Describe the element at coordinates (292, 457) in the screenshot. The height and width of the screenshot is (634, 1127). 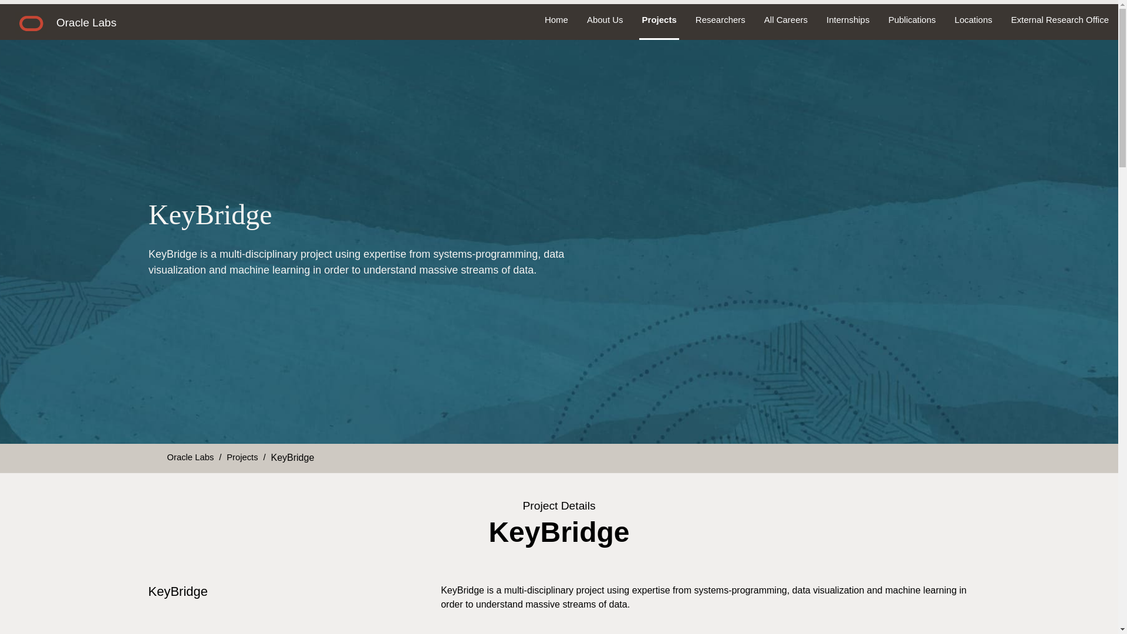
I see `KeyBridge` at that location.